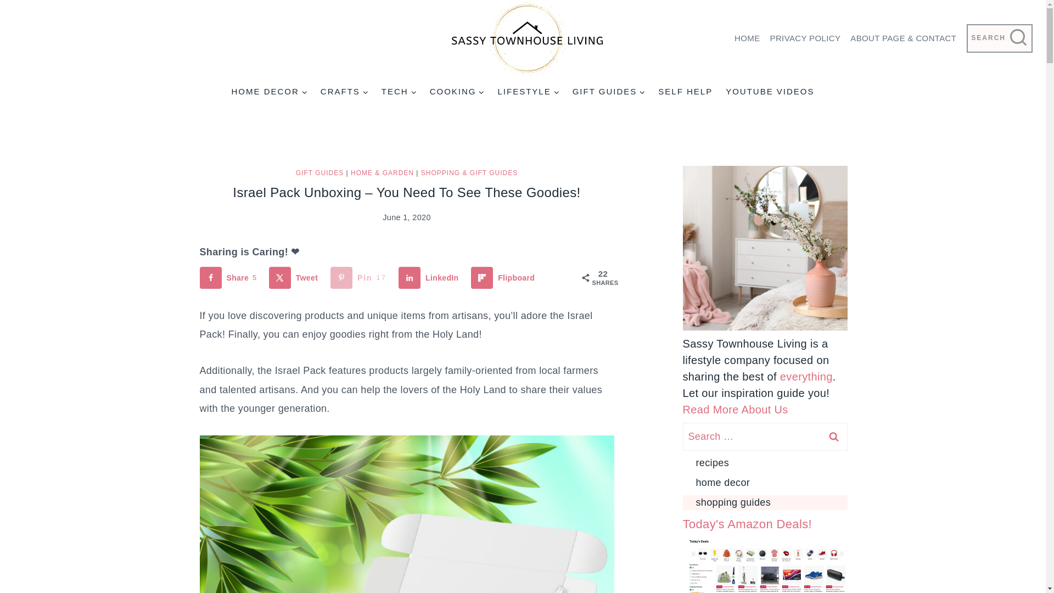 The height and width of the screenshot is (593, 1054). Describe the element at coordinates (430, 278) in the screenshot. I see `Share on LinkedIn` at that location.